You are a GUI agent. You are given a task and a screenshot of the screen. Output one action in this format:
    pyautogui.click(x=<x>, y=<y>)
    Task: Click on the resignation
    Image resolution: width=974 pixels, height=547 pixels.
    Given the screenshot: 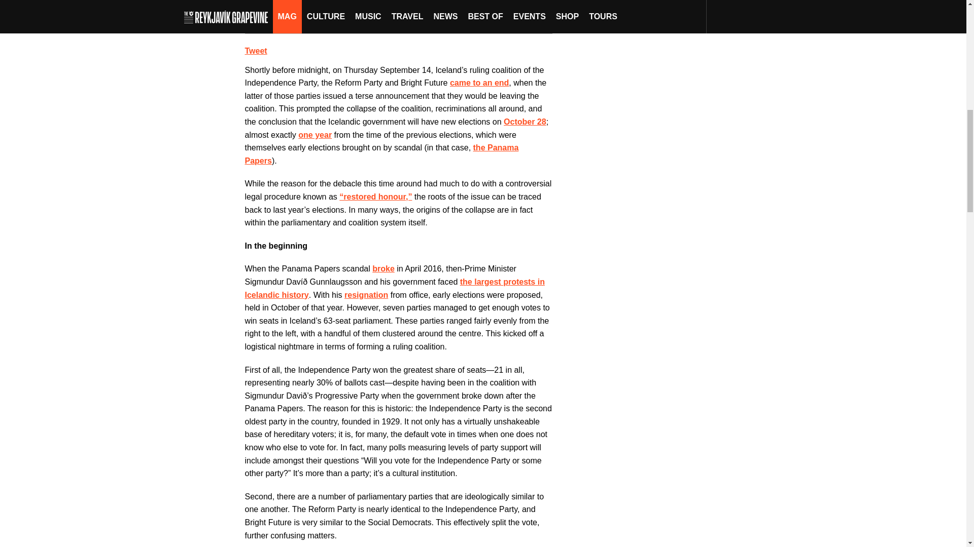 What is the action you would take?
    pyautogui.click(x=366, y=295)
    